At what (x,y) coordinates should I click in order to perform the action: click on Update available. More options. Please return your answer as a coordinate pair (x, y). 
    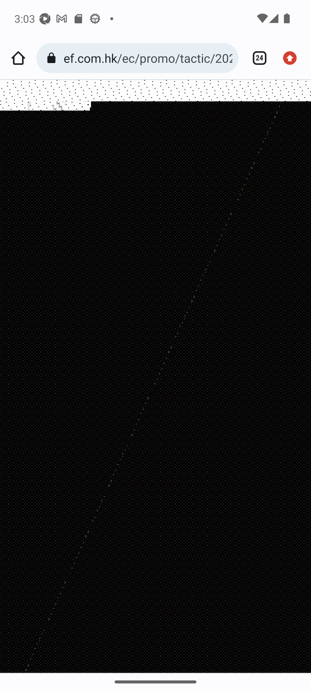
    Looking at the image, I should click on (293, 58).